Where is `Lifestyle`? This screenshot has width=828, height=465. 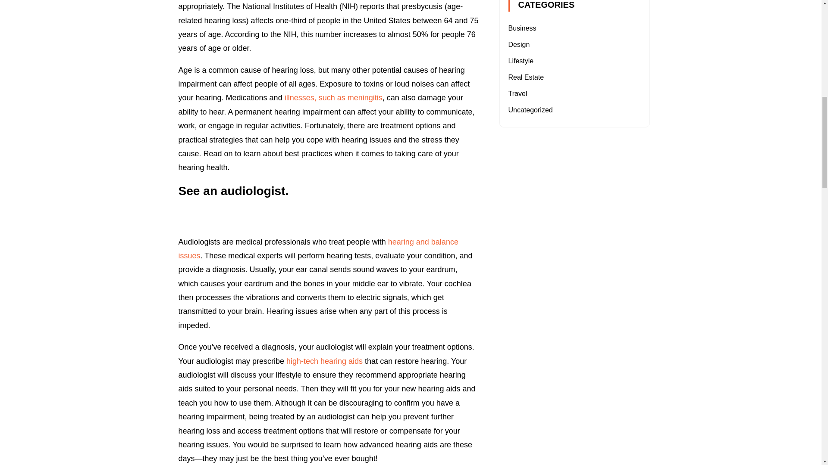 Lifestyle is located at coordinates (521, 61).